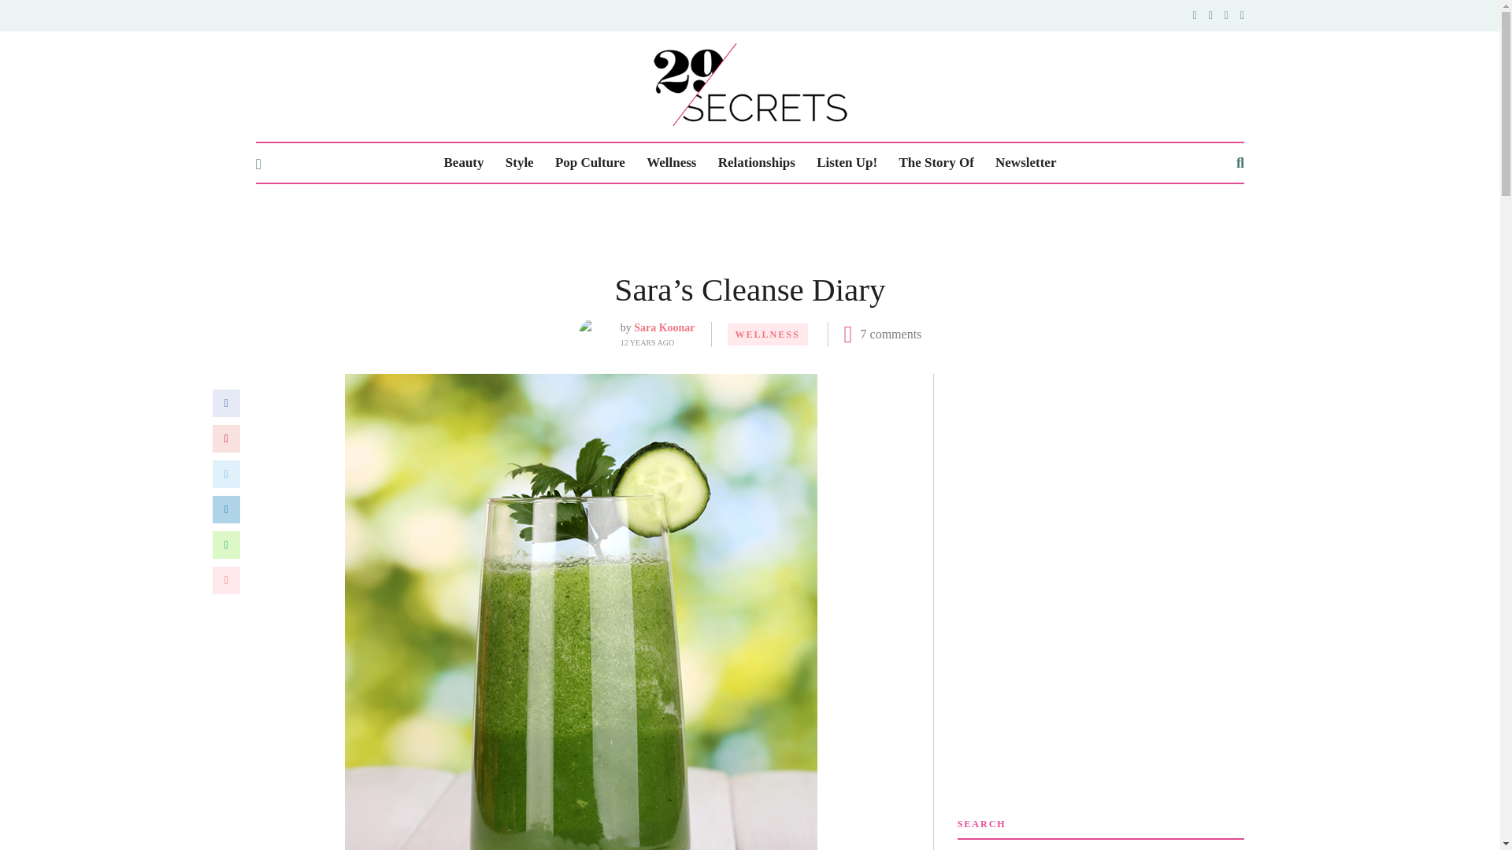 The width and height of the screenshot is (1512, 850). What do you see at coordinates (891, 264) in the screenshot?
I see `7 comments` at bounding box center [891, 264].